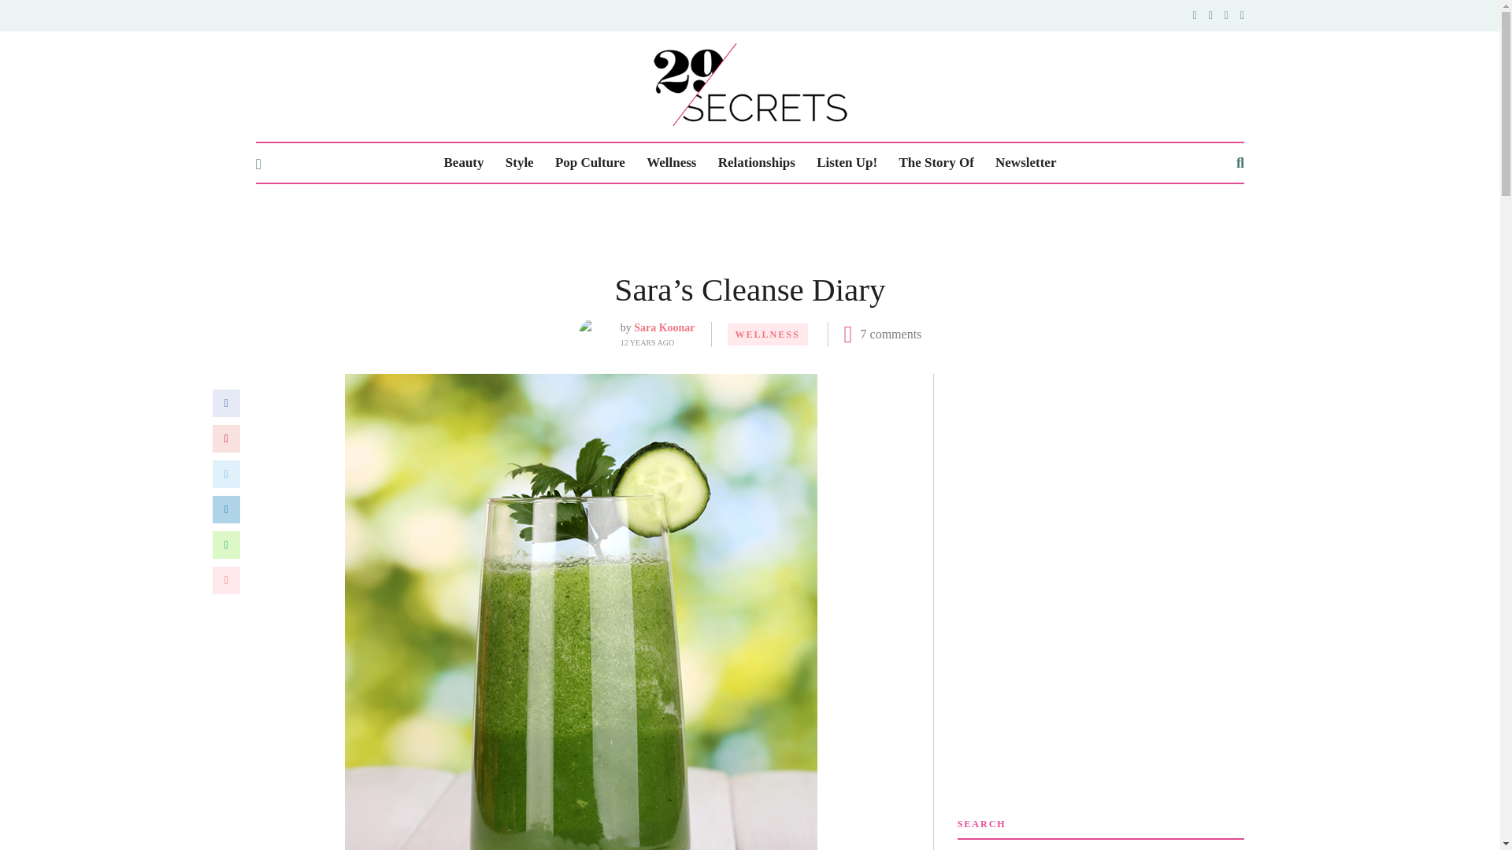 The width and height of the screenshot is (1512, 850). What do you see at coordinates (891, 264) in the screenshot?
I see `7 comments` at bounding box center [891, 264].